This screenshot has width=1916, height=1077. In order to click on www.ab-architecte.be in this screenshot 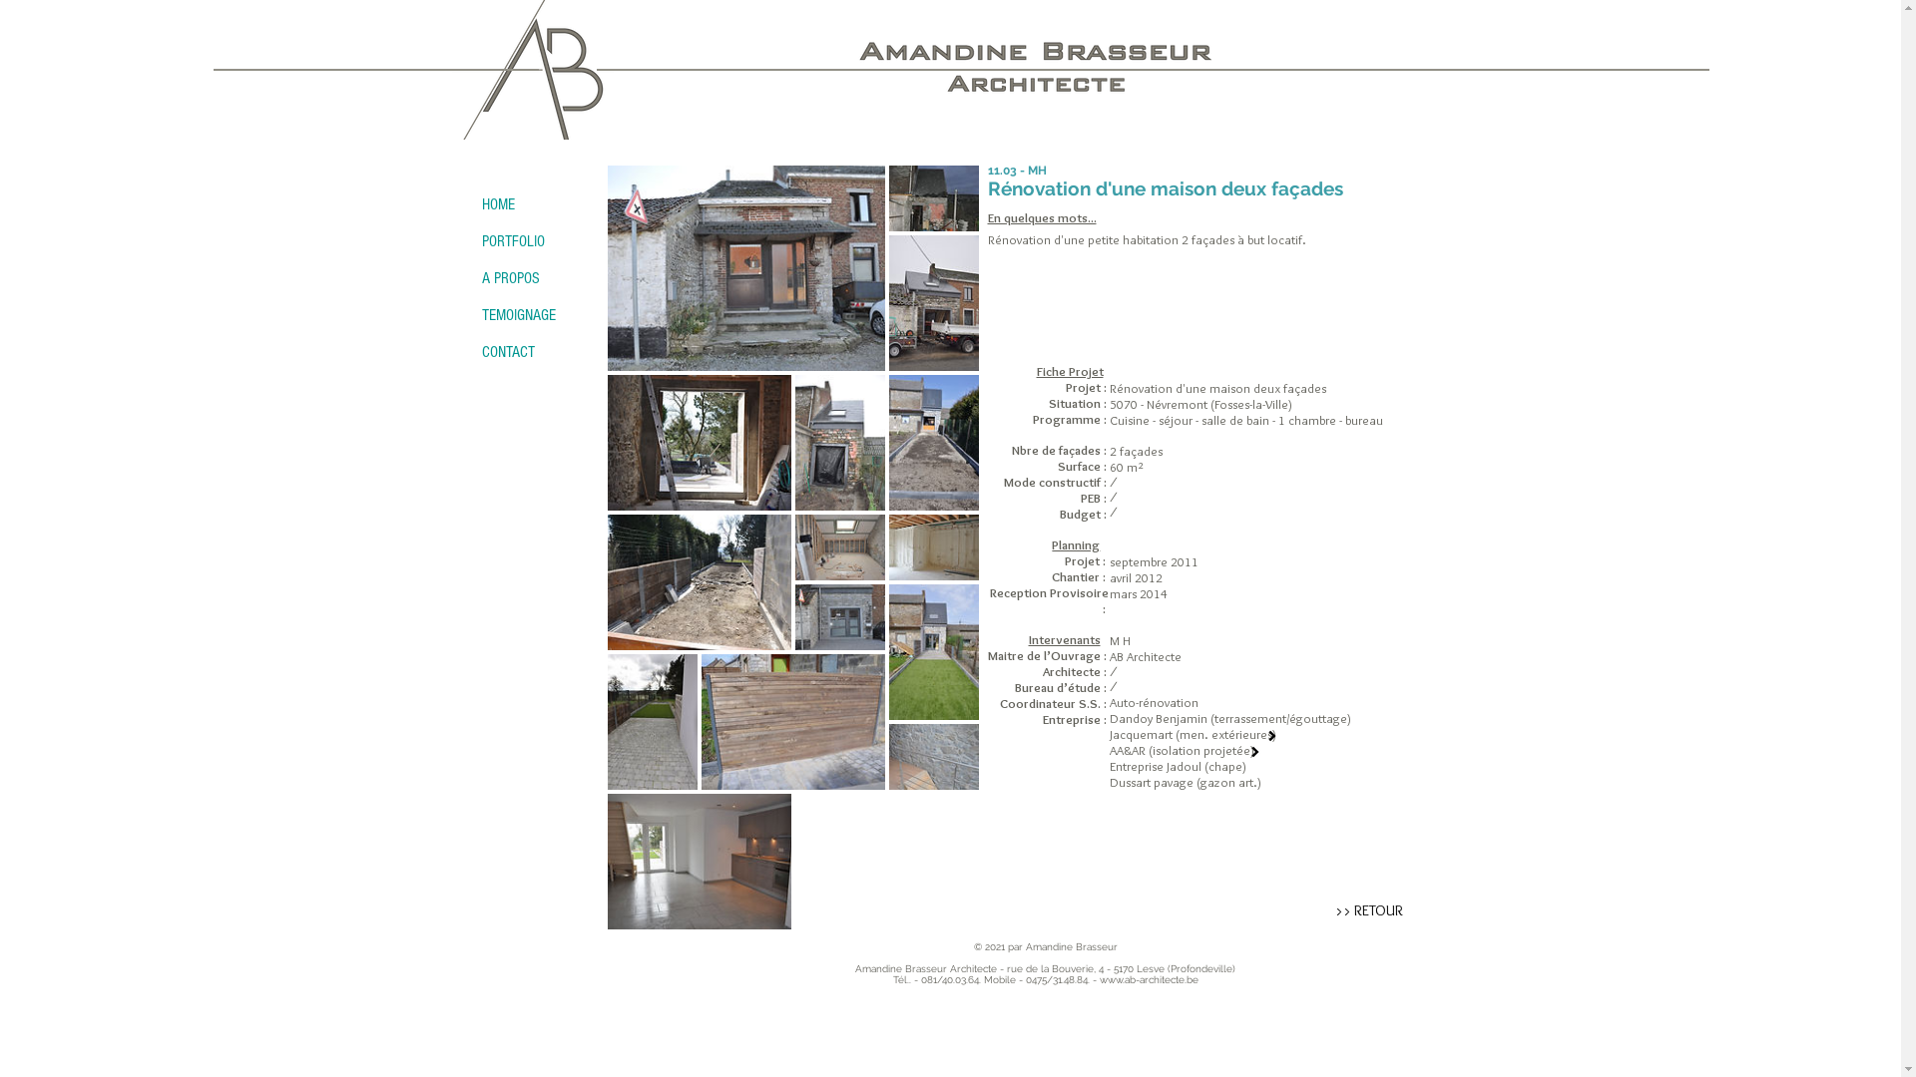, I will do `click(1150, 979)`.